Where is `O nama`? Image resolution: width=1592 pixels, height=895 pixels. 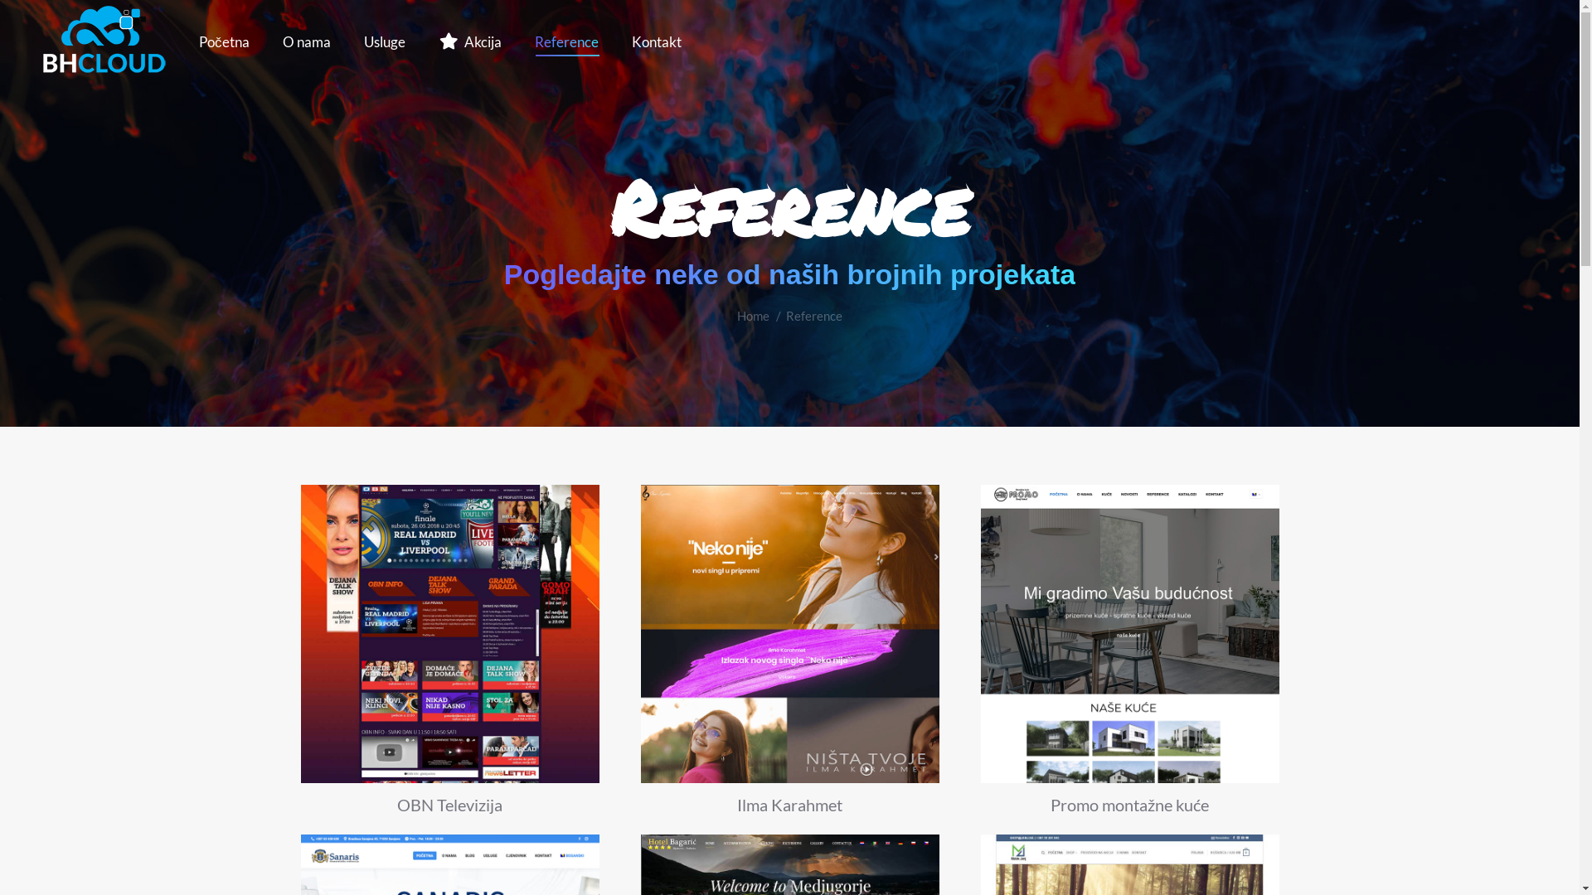 O nama is located at coordinates (306, 41).